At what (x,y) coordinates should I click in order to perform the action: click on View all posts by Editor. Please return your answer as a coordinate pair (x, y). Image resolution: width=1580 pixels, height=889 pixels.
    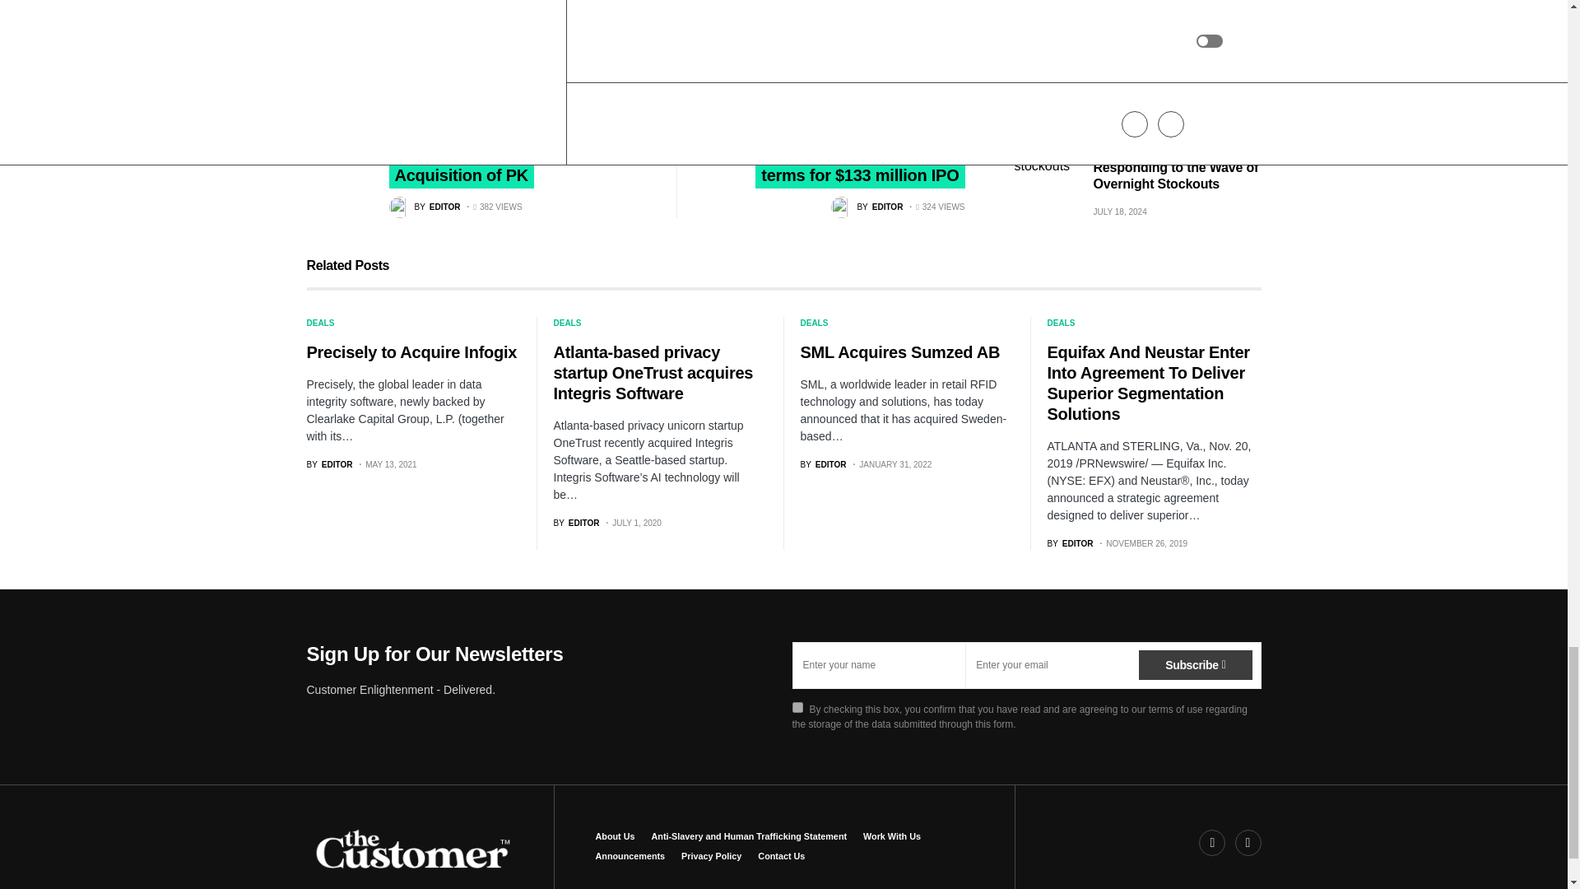
    Looking at the image, I should click on (329, 464).